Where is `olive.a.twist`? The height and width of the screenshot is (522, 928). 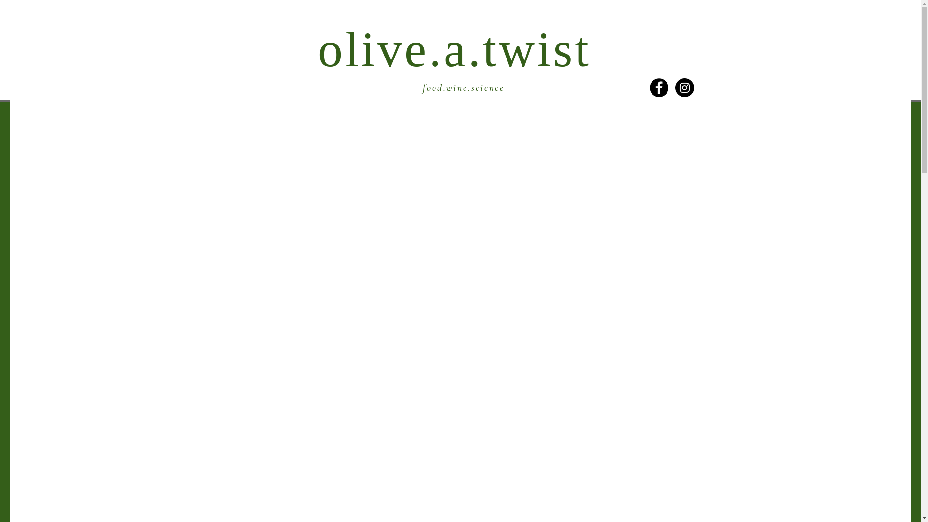
olive.a.twist is located at coordinates (454, 49).